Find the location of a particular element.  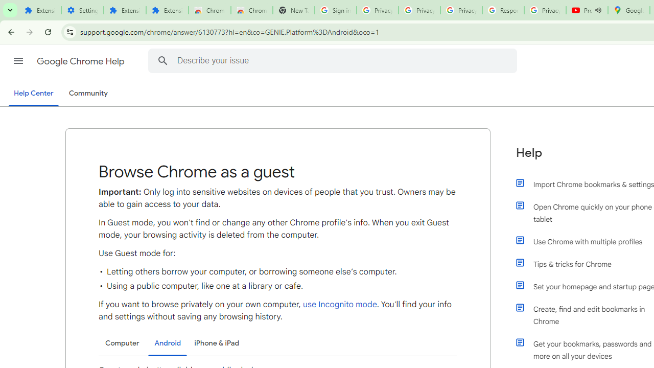

Search Help Center is located at coordinates (162, 60).